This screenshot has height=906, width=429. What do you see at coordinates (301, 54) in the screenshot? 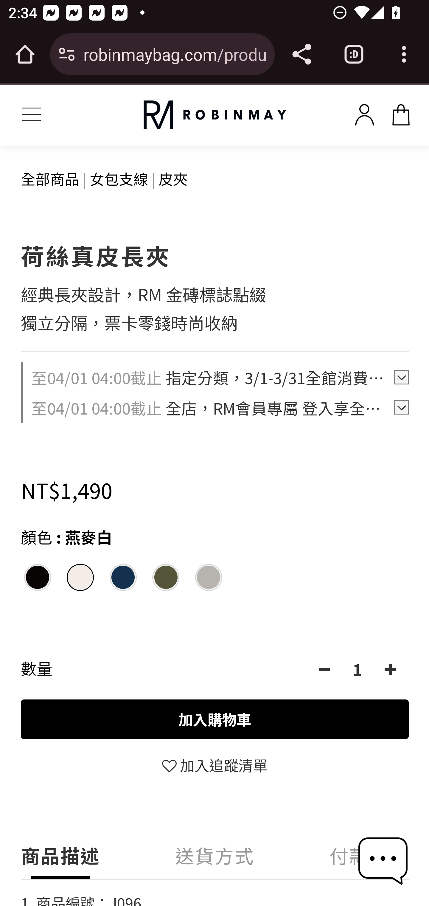
I see `Share` at bounding box center [301, 54].